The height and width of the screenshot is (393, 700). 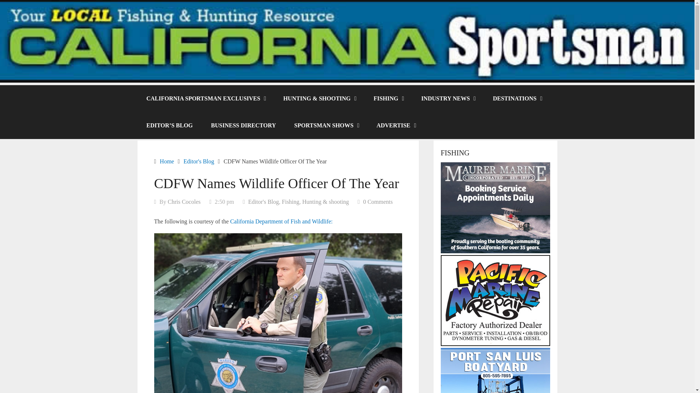 I want to click on Editor's Blog, so click(x=263, y=202).